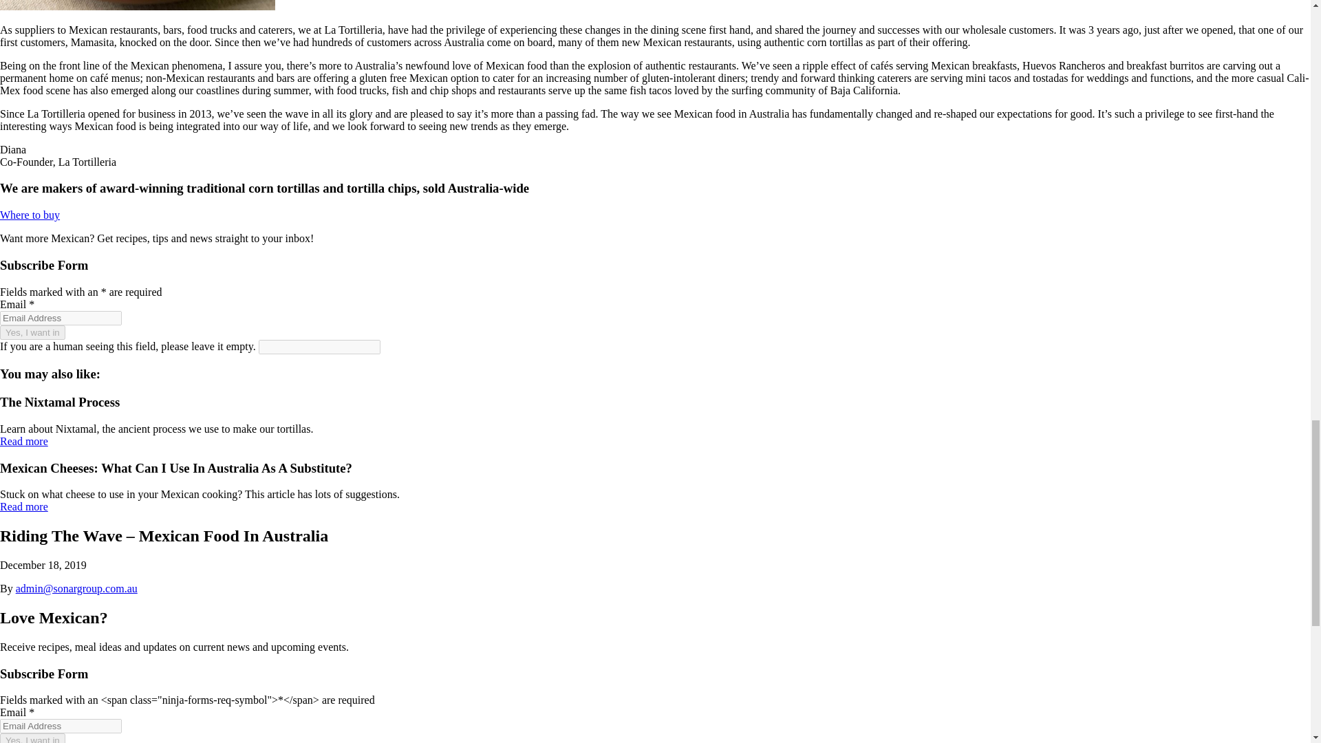  What do you see at coordinates (30, 215) in the screenshot?
I see `Where to buy` at bounding box center [30, 215].